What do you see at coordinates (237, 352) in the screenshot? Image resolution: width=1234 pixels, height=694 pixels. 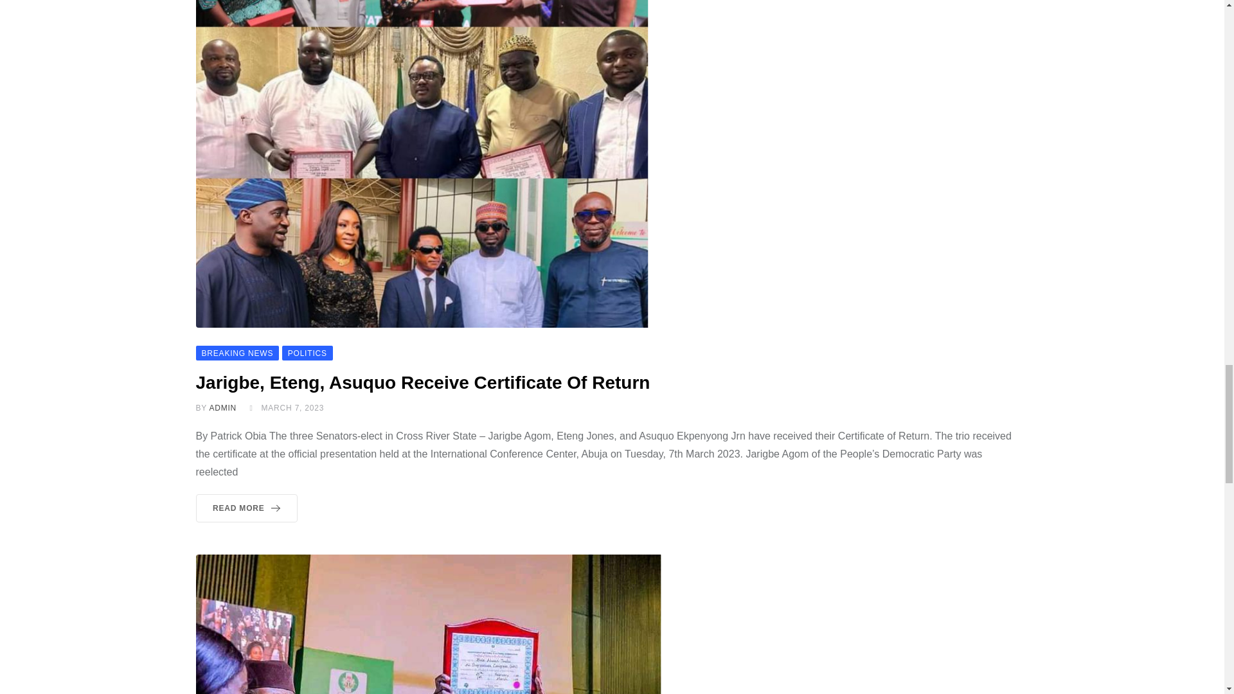 I see `BREAKING NEWS` at bounding box center [237, 352].